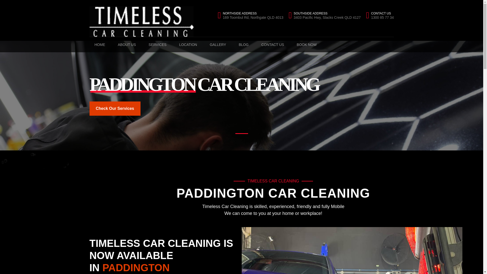  Describe the element at coordinates (307, 45) in the screenshot. I see `CONTACT US` at that location.